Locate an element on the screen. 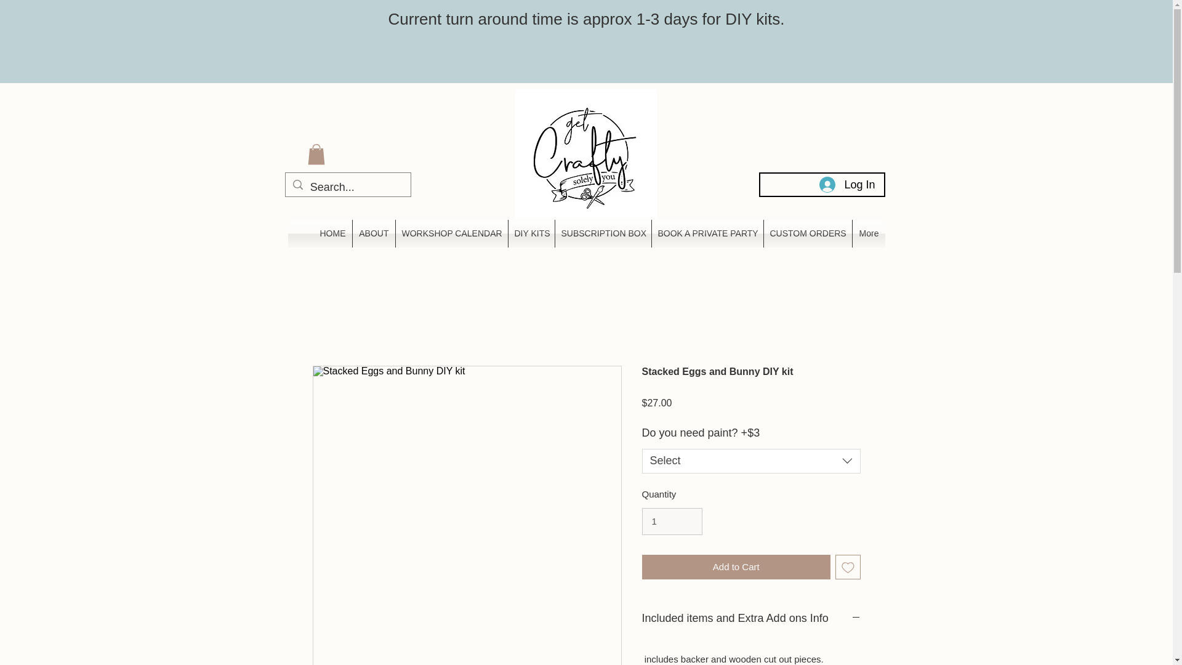  ABOUT is located at coordinates (373, 233).